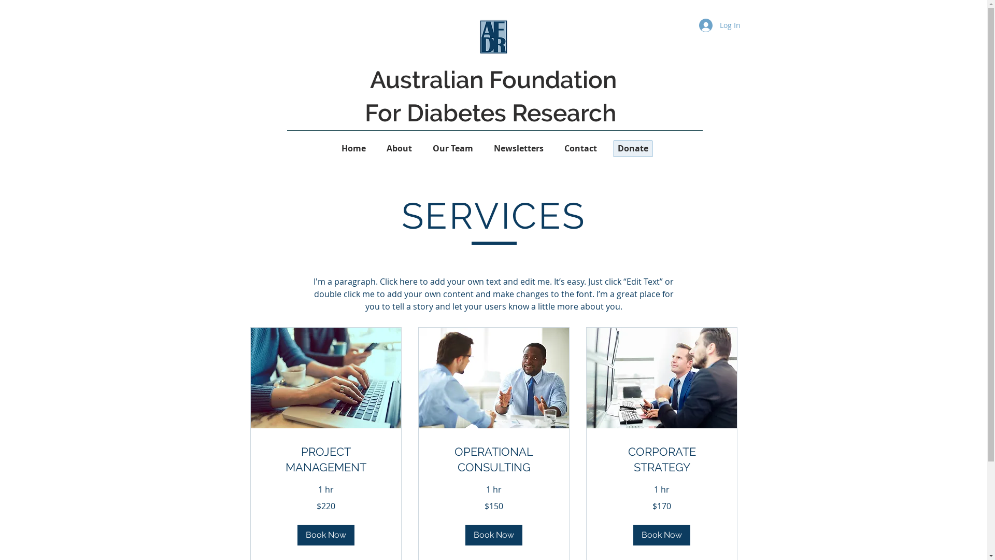 The width and height of the screenshot is (995, 560). What do you see at coordinates (325, 459) in the screenshot?
I see `PROJECT MANAGEMENT` at bounding box center [325, 459].